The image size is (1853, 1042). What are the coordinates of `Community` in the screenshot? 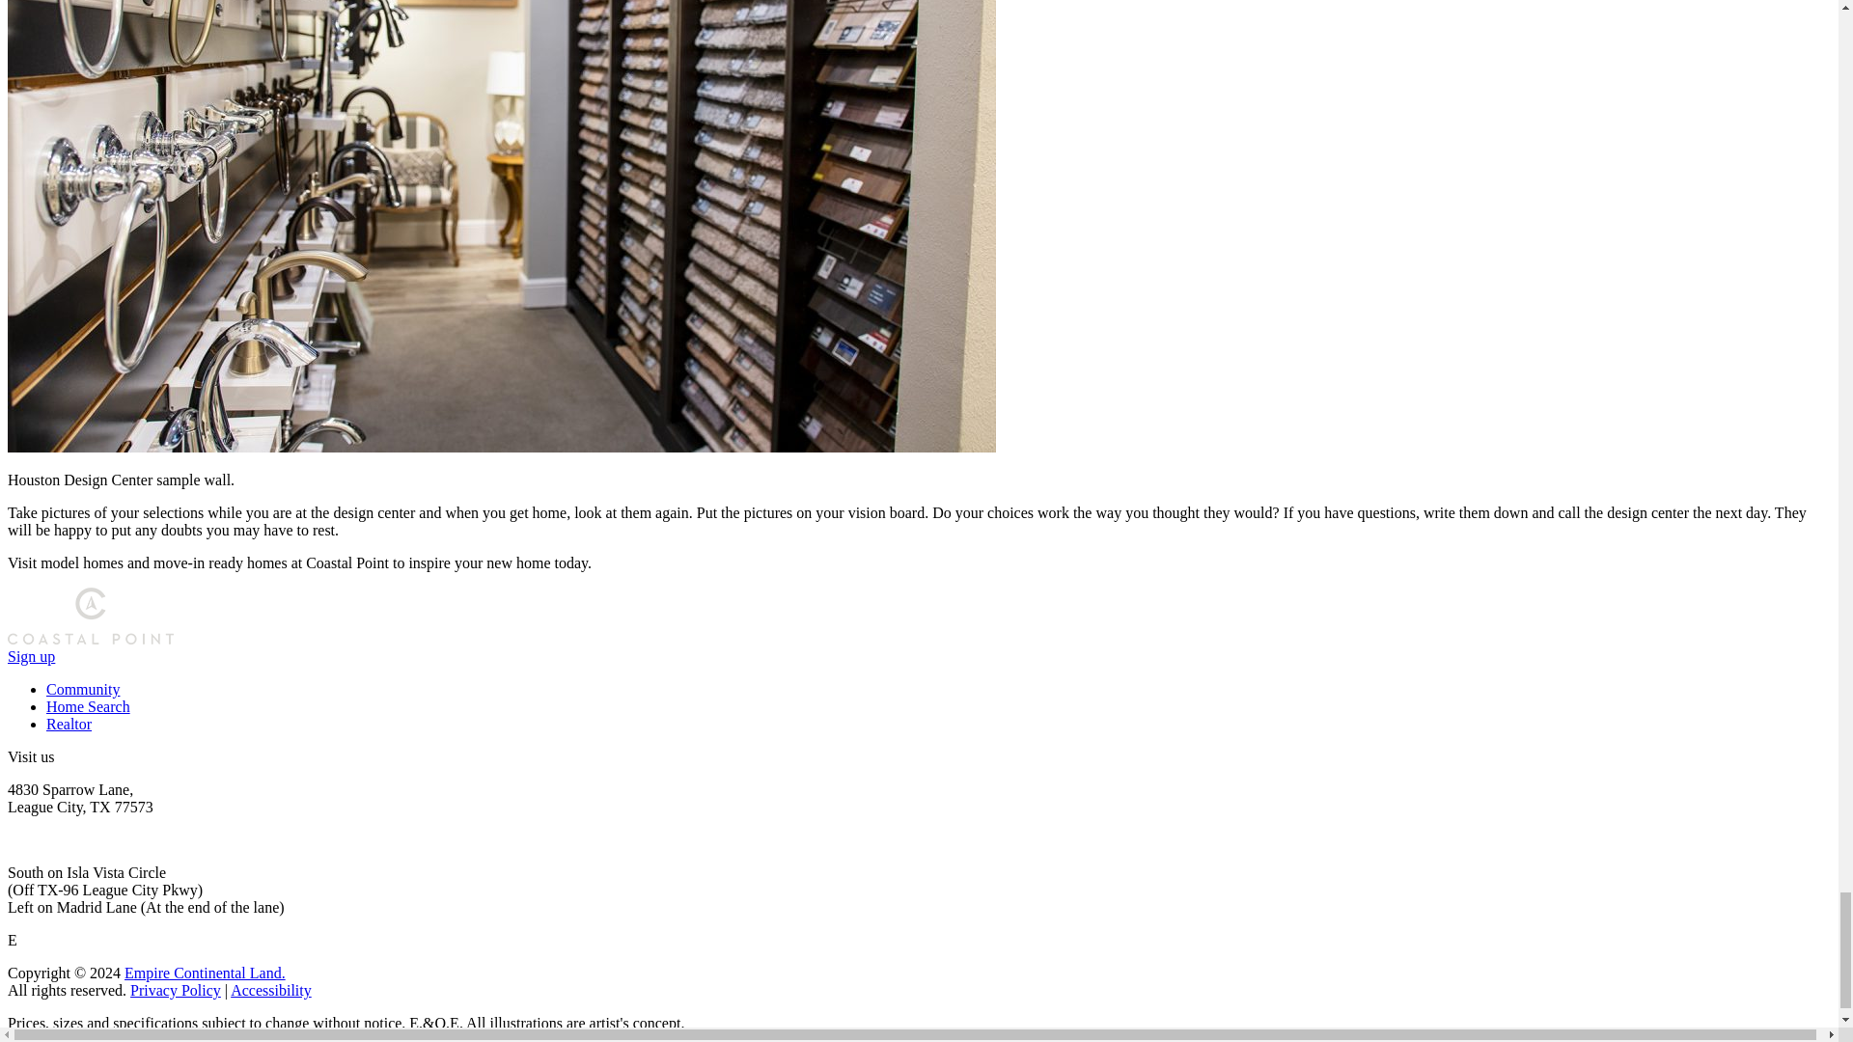 It's located at (83, 689).